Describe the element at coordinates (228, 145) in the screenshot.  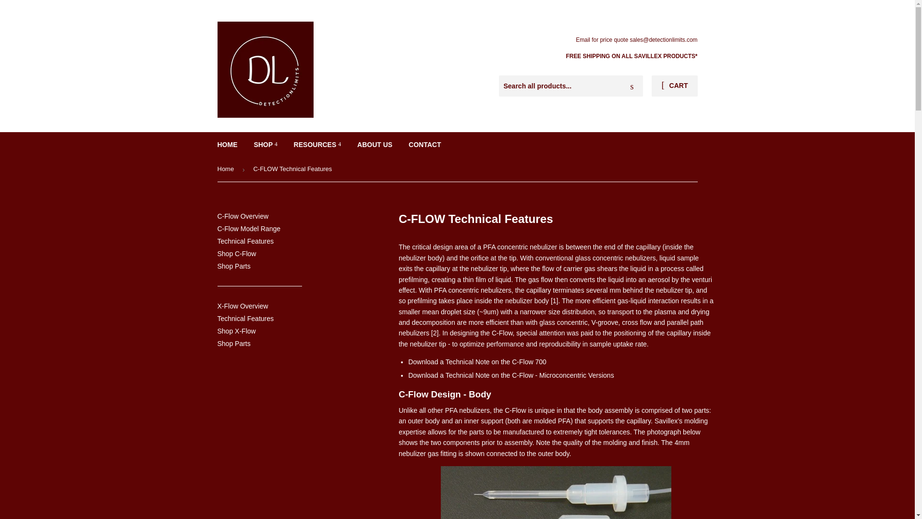
I see `HOME` at that location.